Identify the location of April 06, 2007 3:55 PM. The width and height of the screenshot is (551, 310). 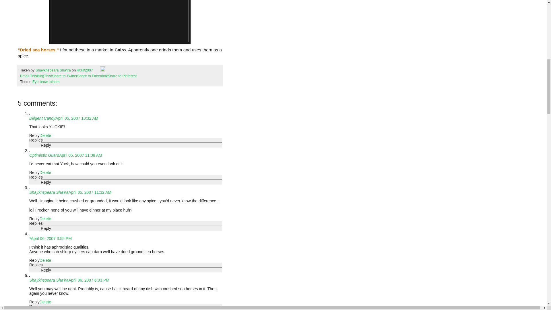
(51, 238).